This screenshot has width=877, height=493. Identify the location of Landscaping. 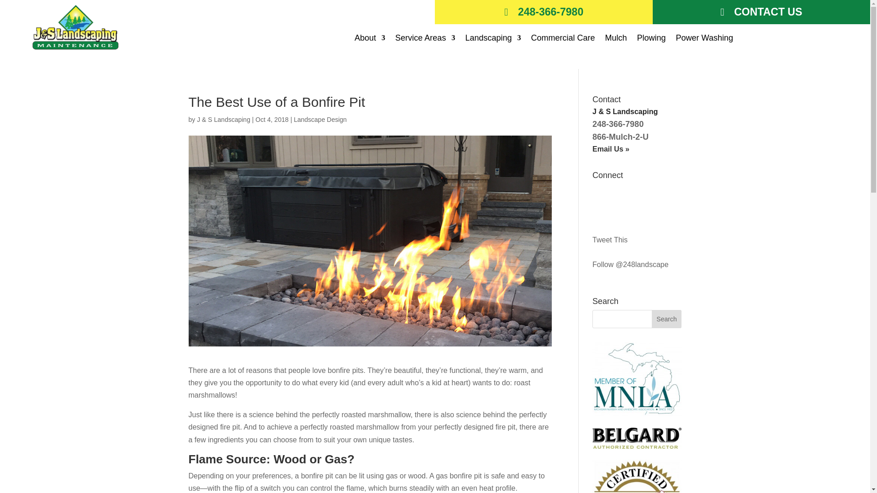
(492, 39).